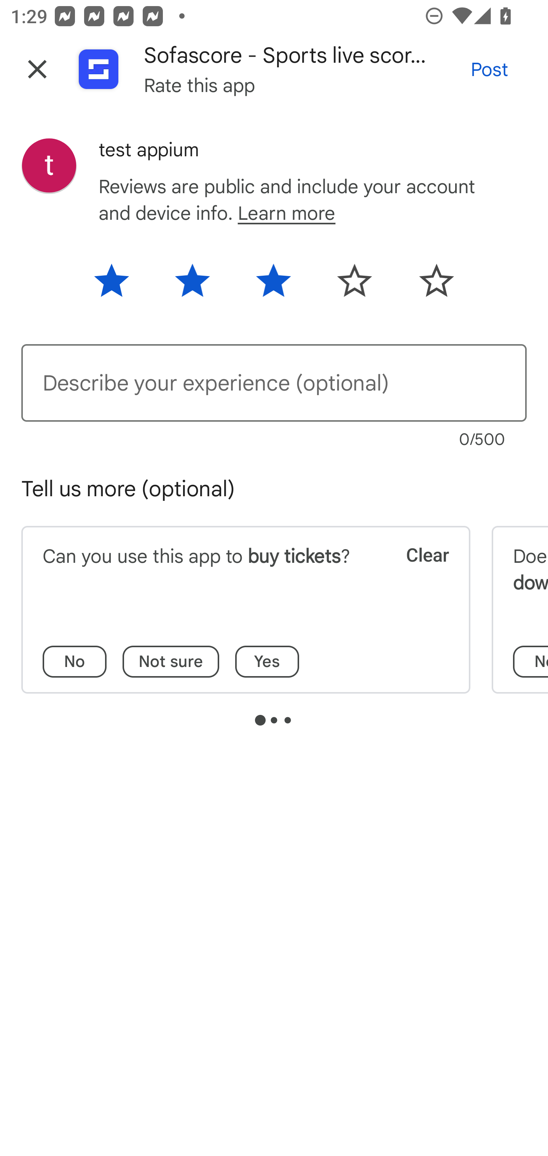 The height and width of the screenshot is (1156, 548). Describe the element at coordinates (426, 285) in the screenshot. I see `Fifth star unselected` at that location.